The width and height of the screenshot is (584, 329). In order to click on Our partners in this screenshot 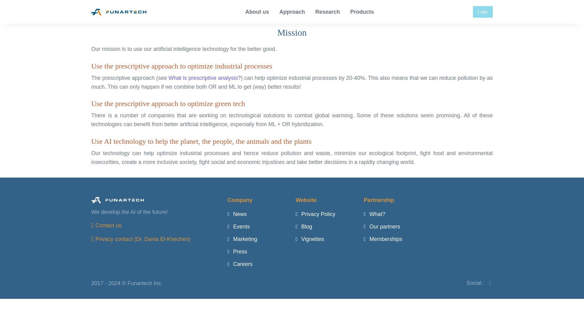, I will do `click(382, 227)`.